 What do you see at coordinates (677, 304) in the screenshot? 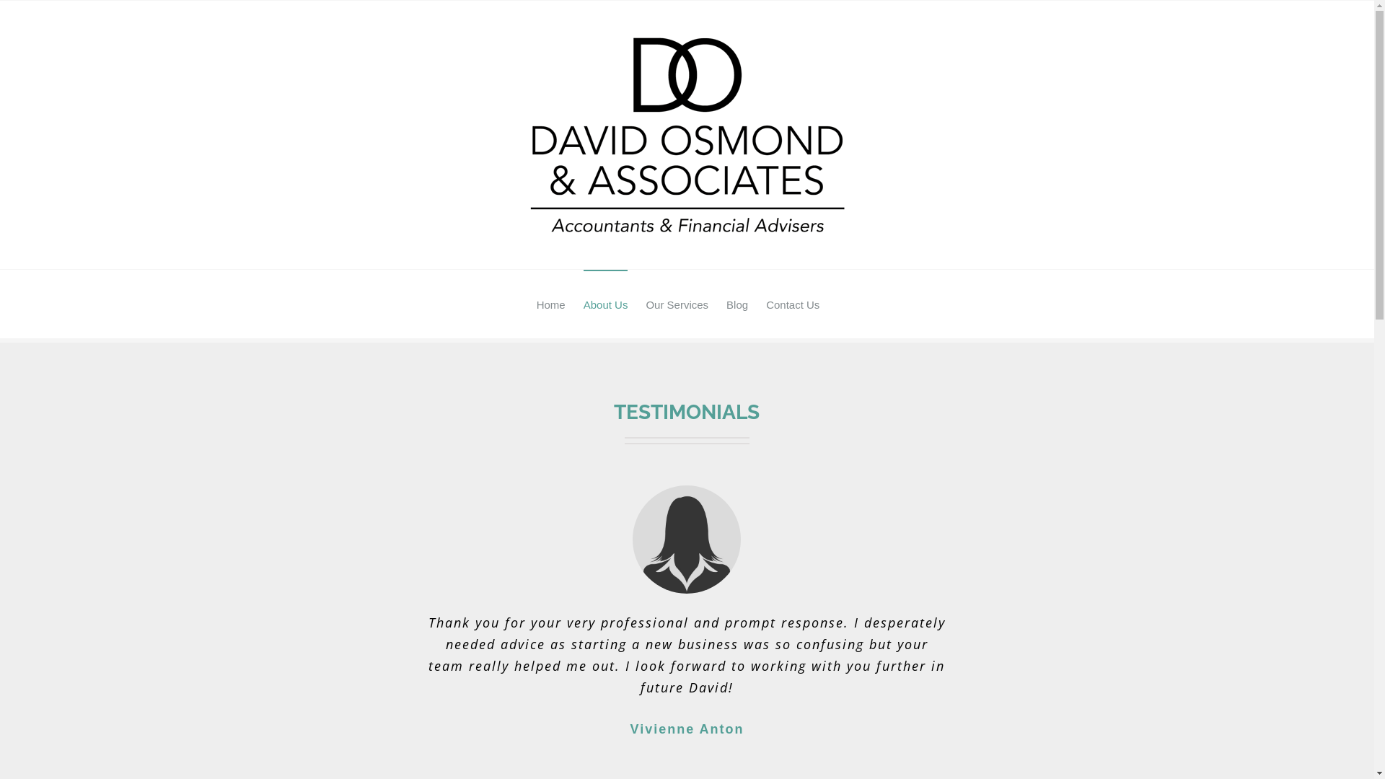
I see `Our Services` at bounding box center [677, 304].